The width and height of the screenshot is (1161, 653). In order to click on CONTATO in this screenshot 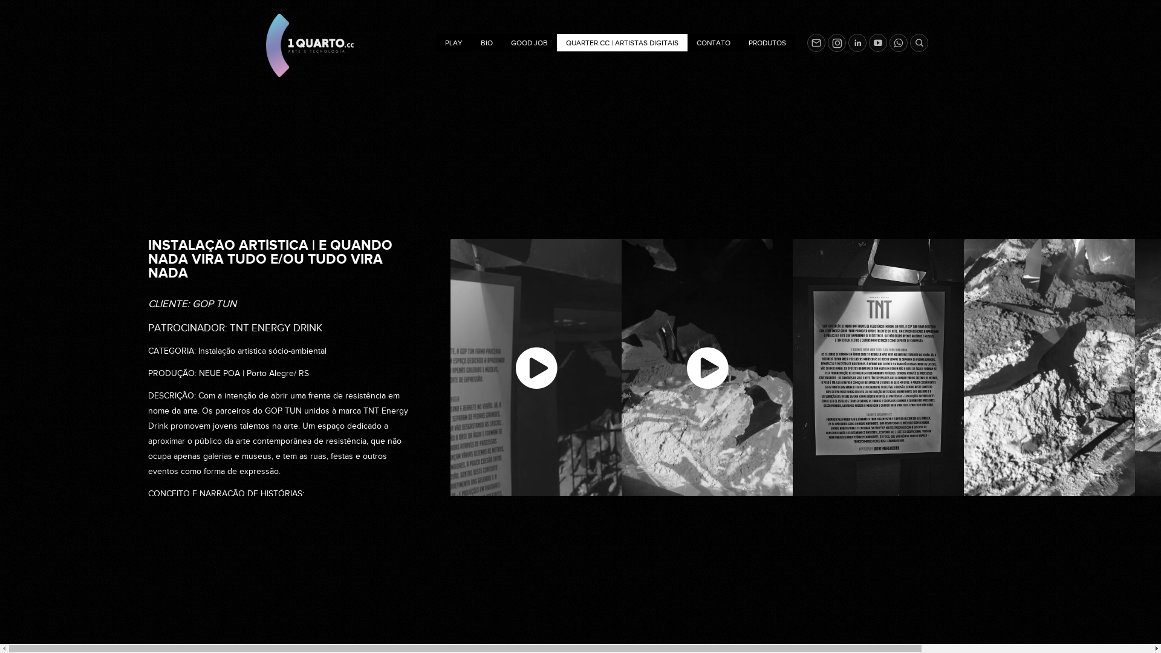, I will do `click(714, 42)`.